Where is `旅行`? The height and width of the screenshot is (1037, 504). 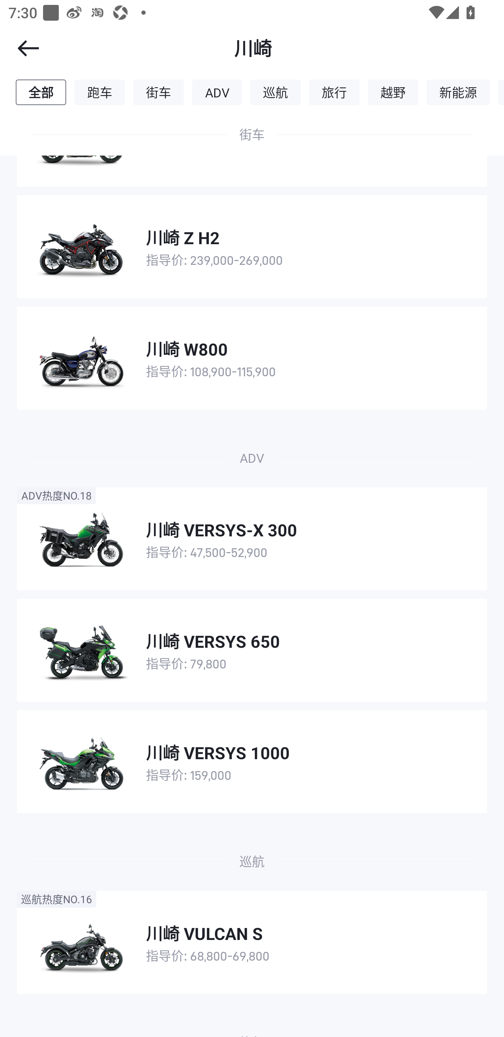 旅行 is located at coordinates (334, 92).